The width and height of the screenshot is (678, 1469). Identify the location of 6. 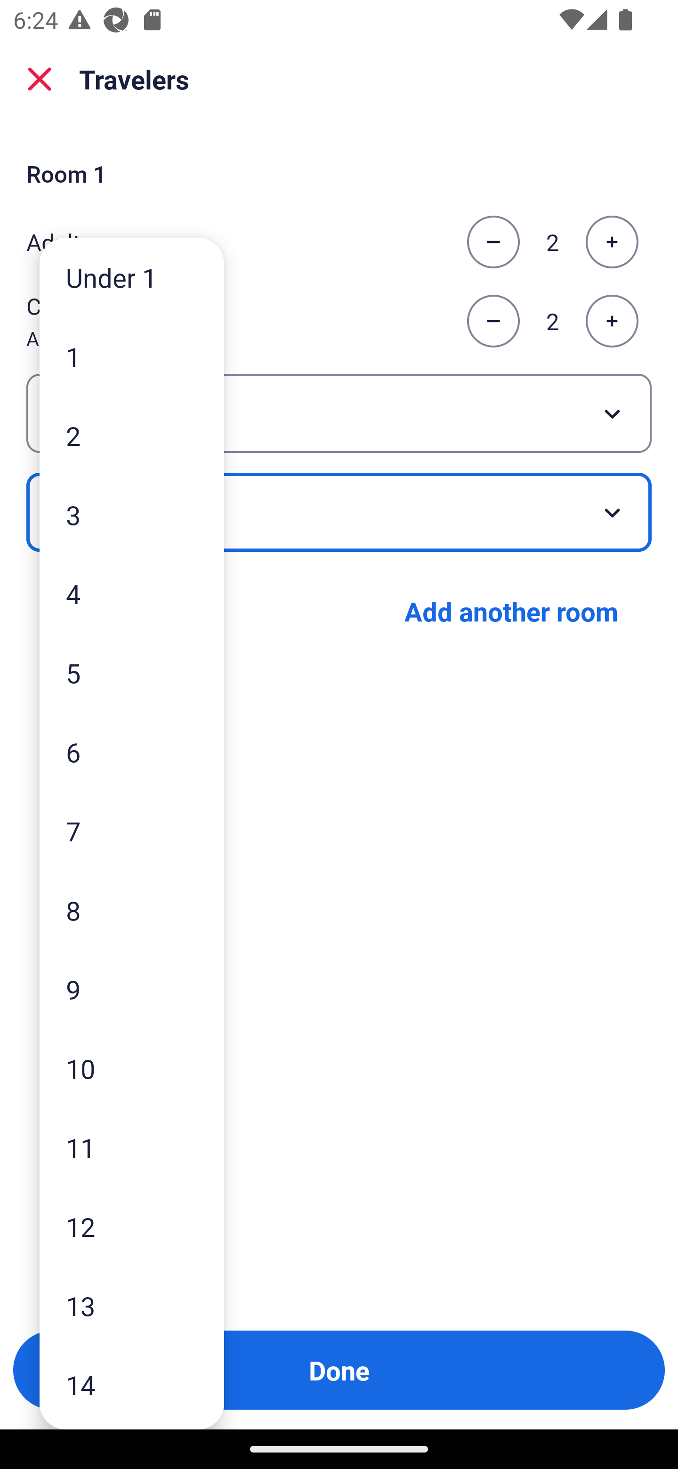
(132, 752).